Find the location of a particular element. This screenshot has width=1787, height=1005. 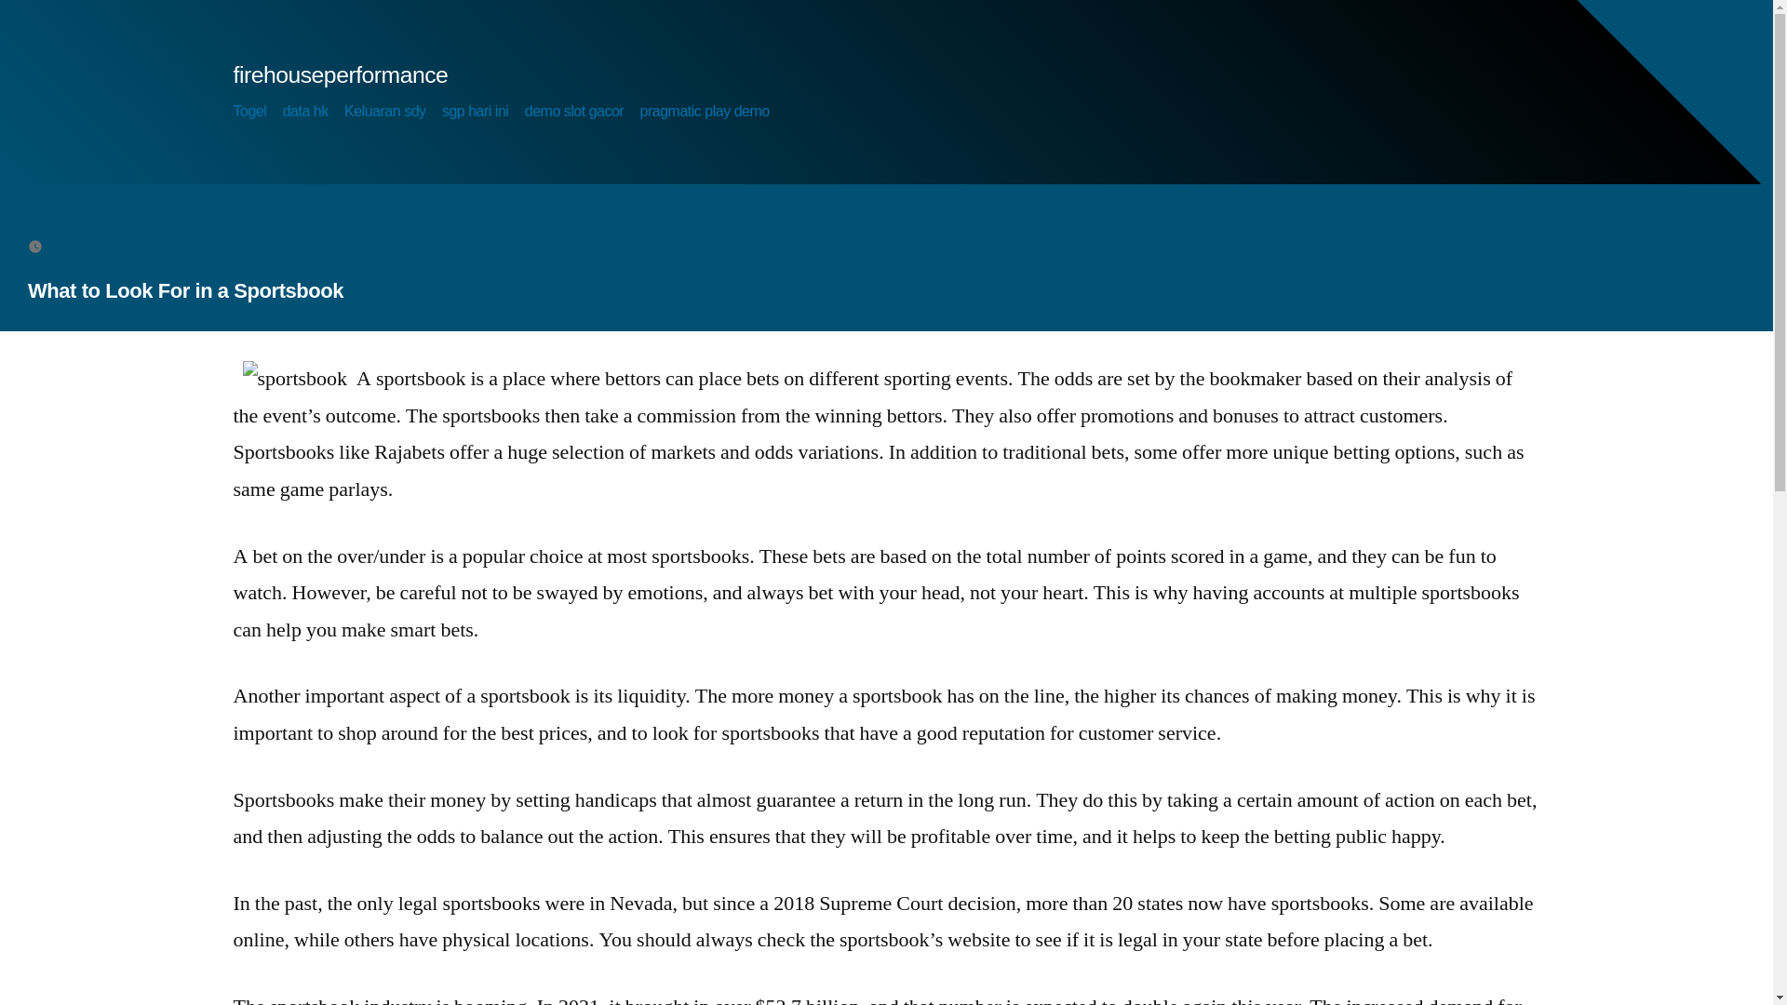

pragmatic play demo is located at coordinates (705, 112).